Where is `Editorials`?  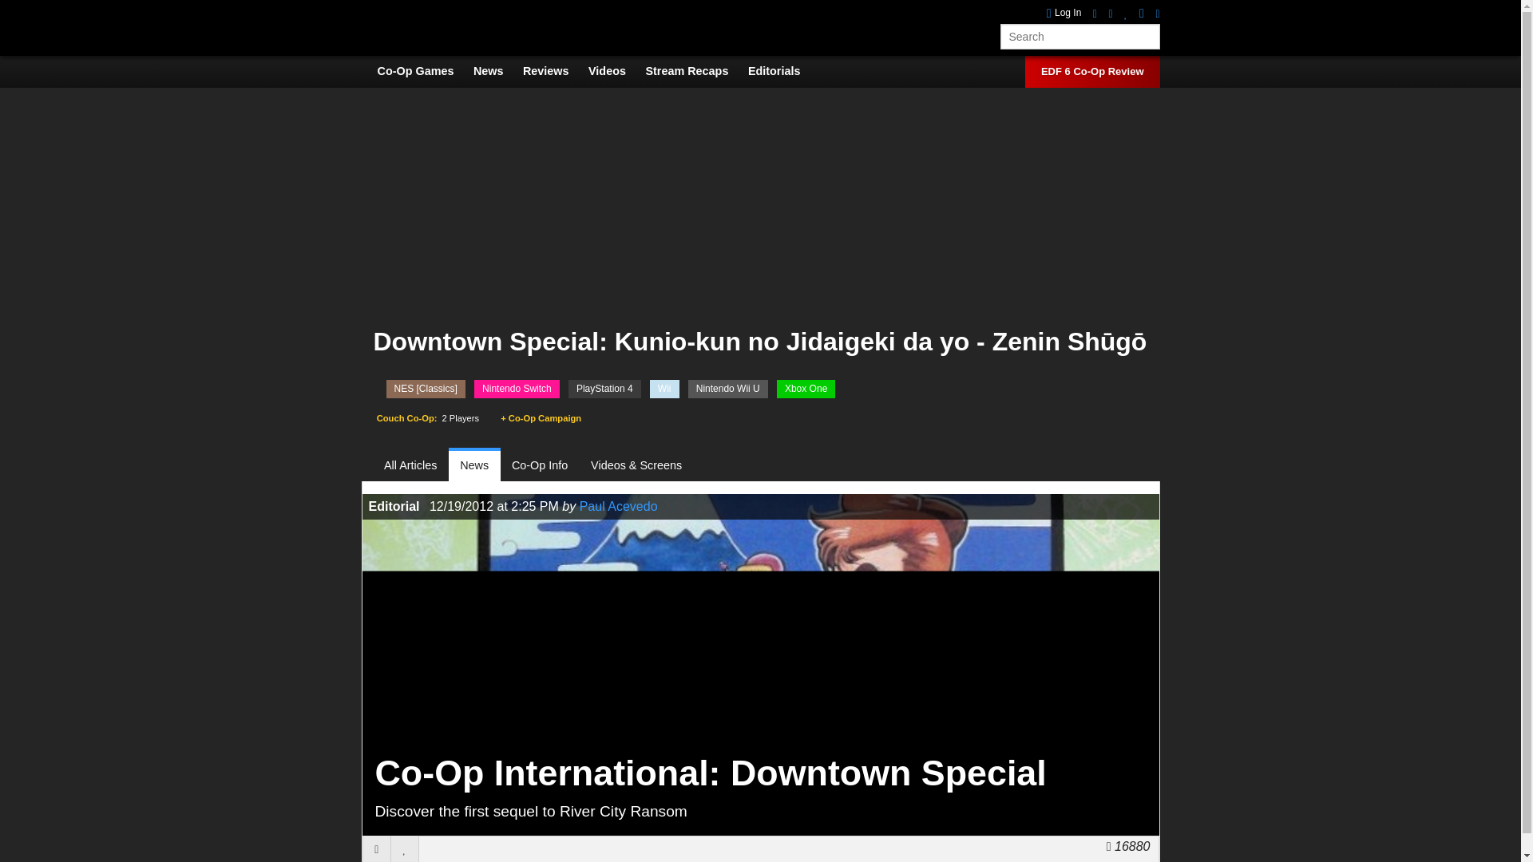 Editorials is located at coordinates (782, 71).